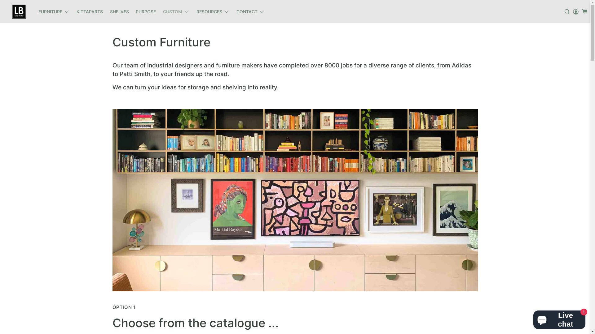 This screenshot has height=334, width=595. What do you see at coordinates (119, 12) in the screenshot?
I see `SHELVES` at bounding box center [119, 12].